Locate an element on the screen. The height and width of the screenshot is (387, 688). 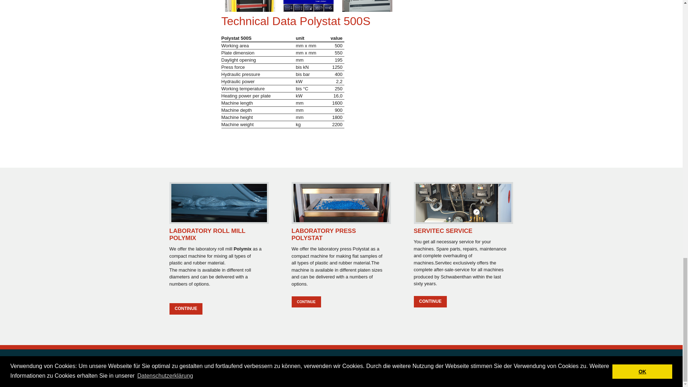
Presses is located at coordinates (265, 363).